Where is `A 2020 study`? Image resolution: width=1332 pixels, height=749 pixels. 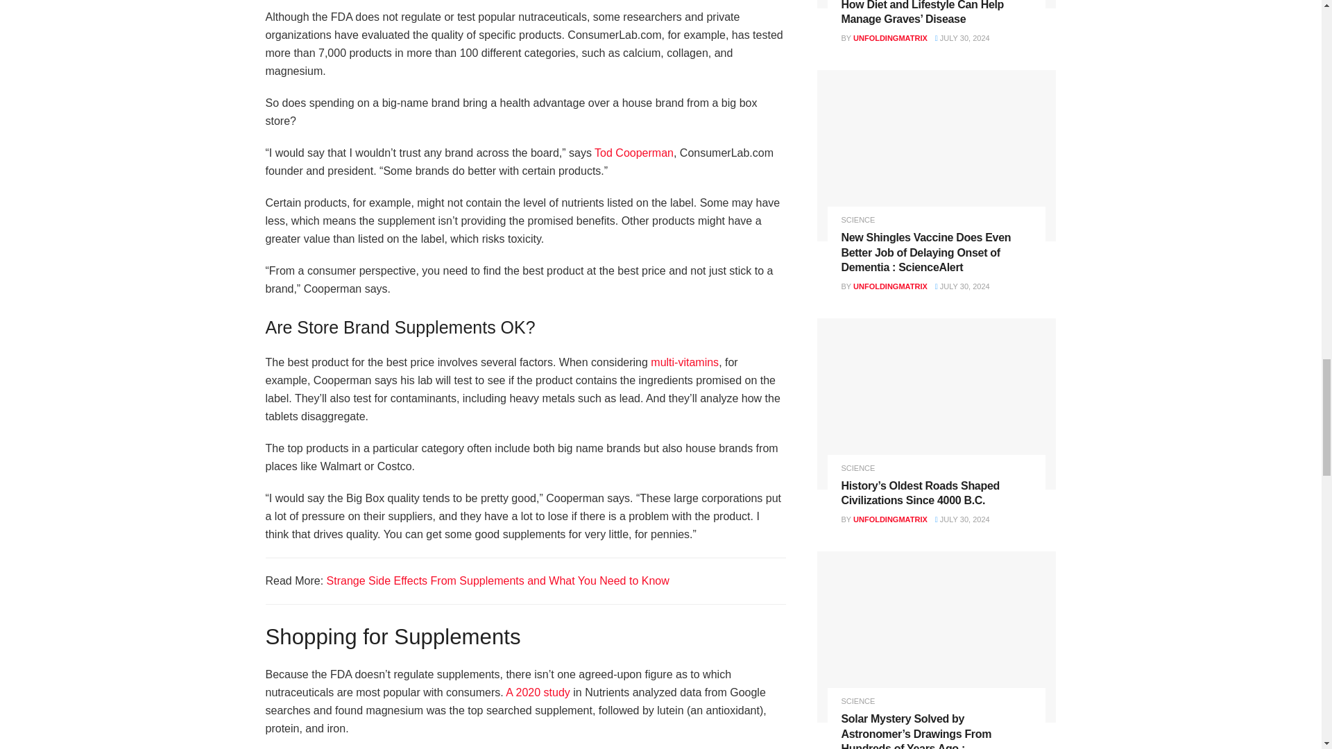
A 2020 study is located at coordinates (536, 692).